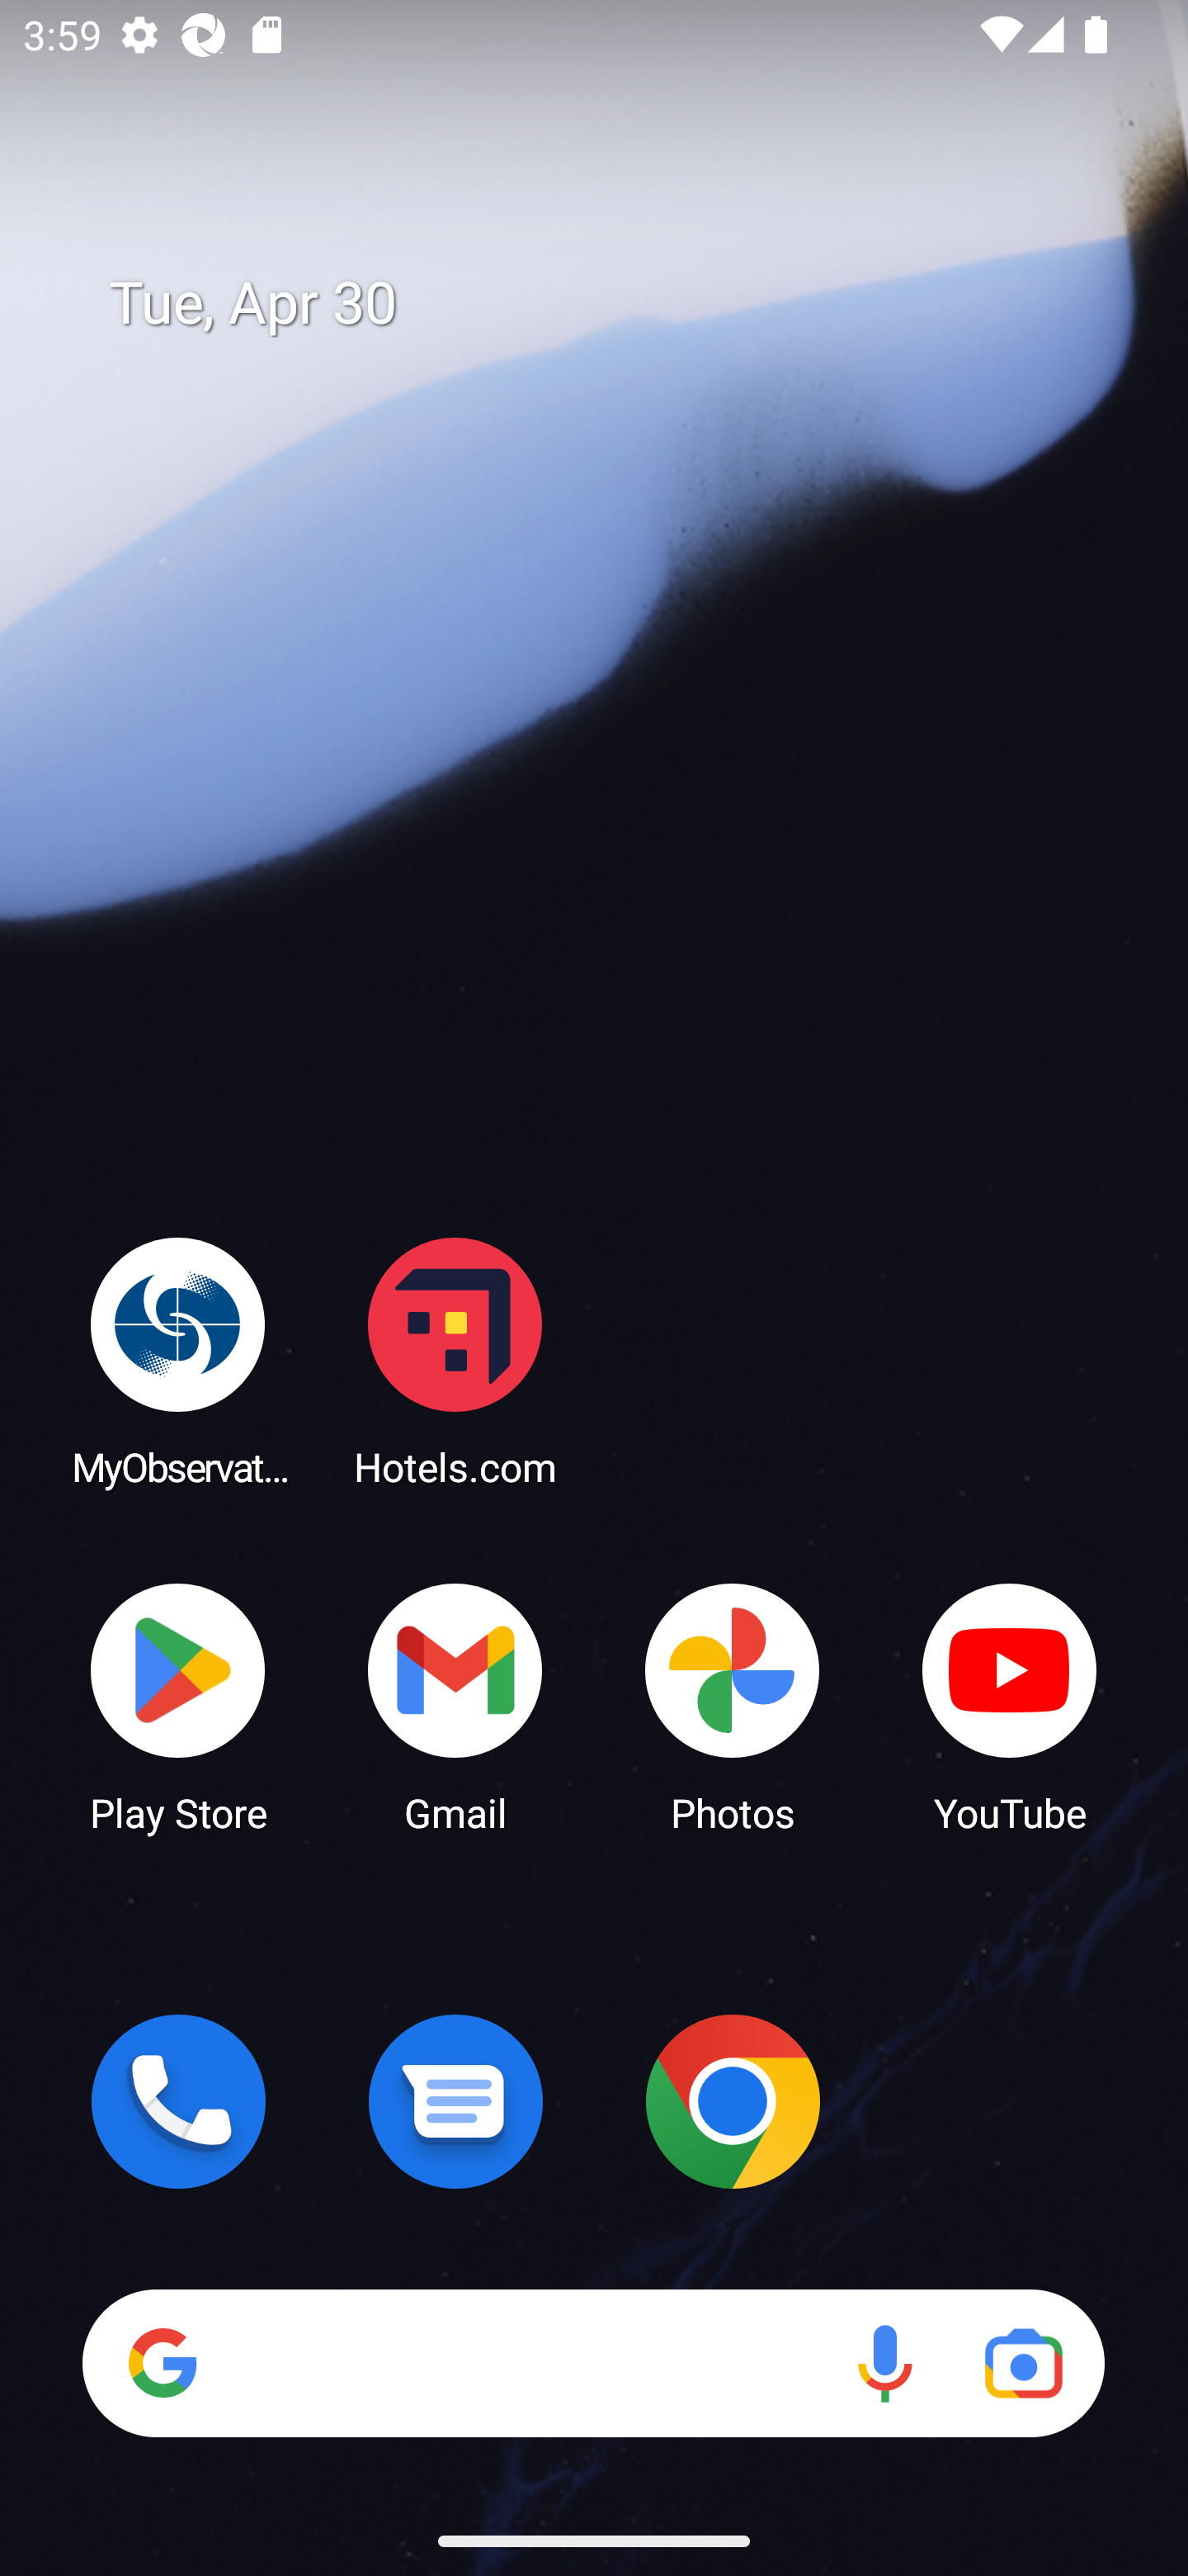 This screenshot has height=2576, width=1188. What do you see at coordinates (178, 2101) in the screenshot?
I see `Phone` at bounding box center [178, 2101].